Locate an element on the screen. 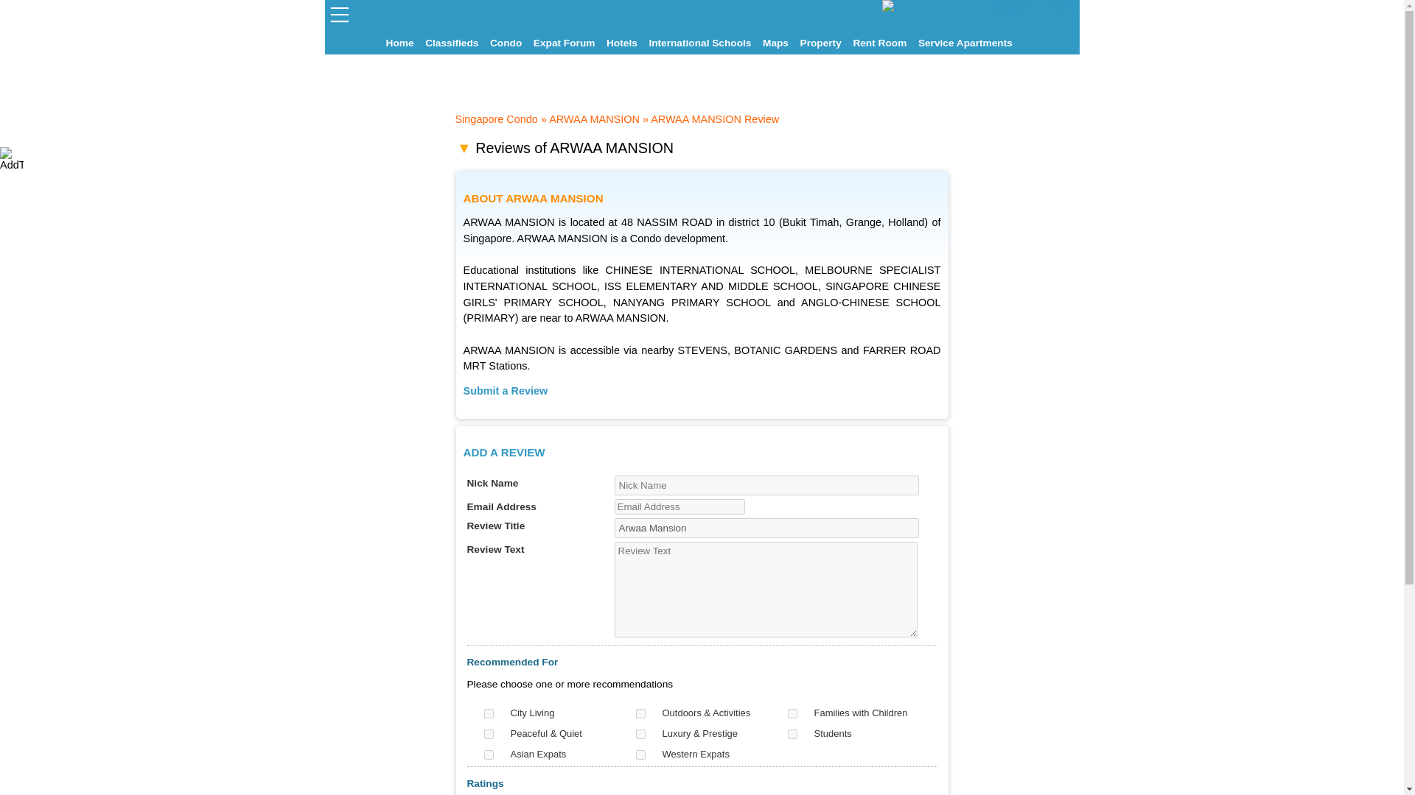 The image size is (1415, 795). 2 is located at coordinates (640, 714).